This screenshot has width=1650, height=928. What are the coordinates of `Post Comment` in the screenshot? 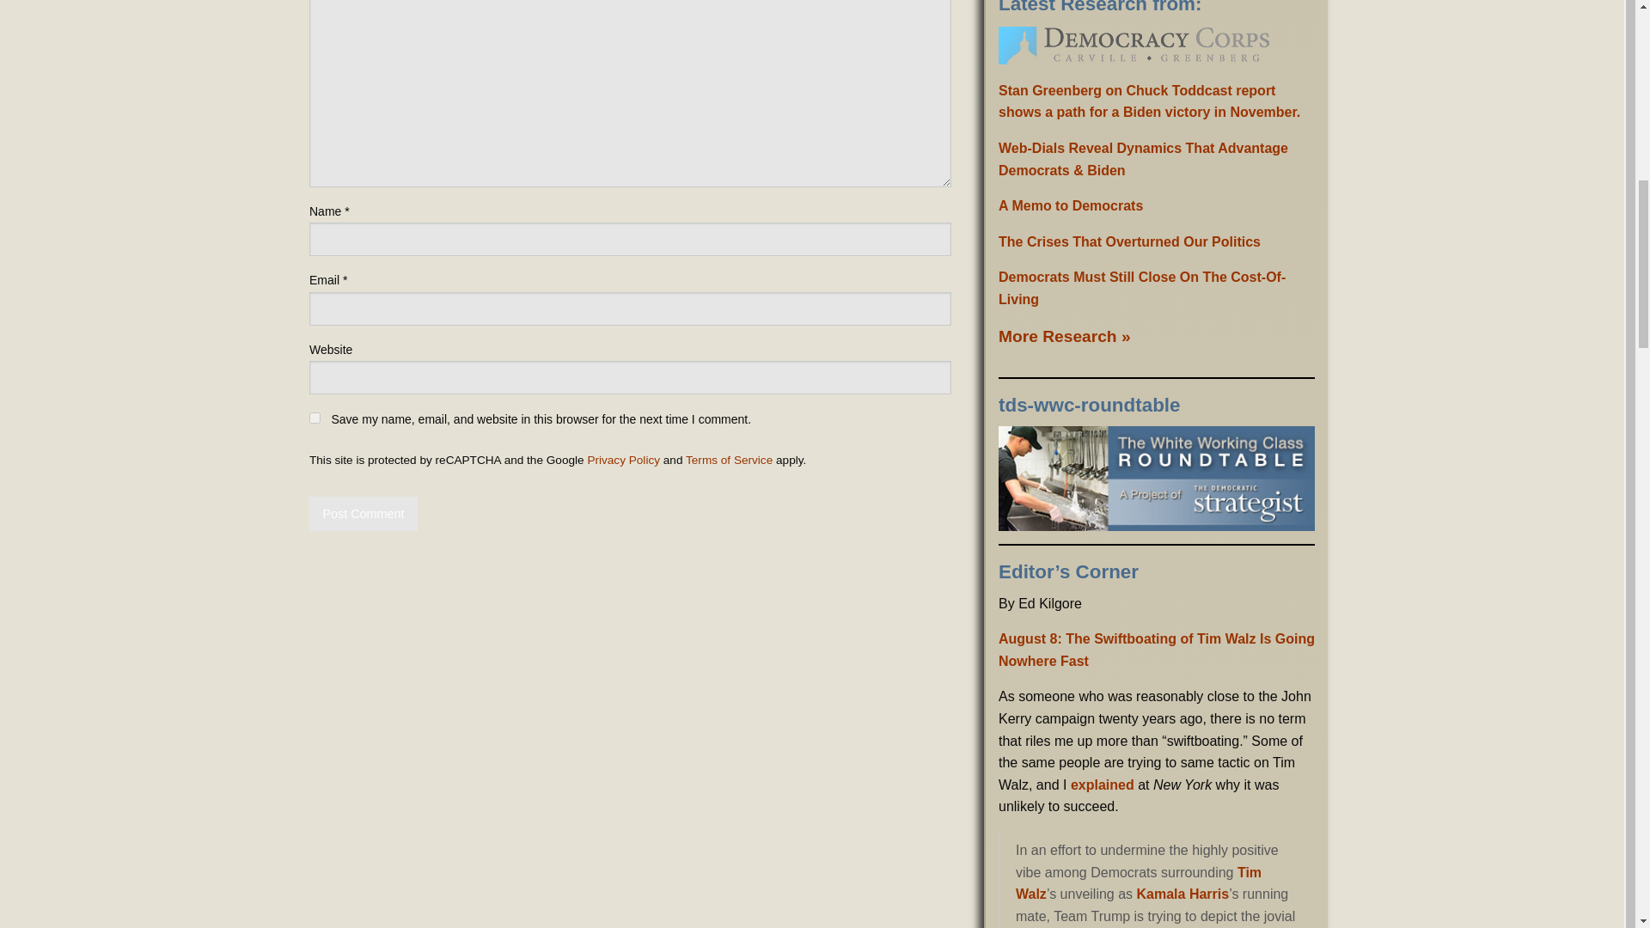 It's located at (363, 514).